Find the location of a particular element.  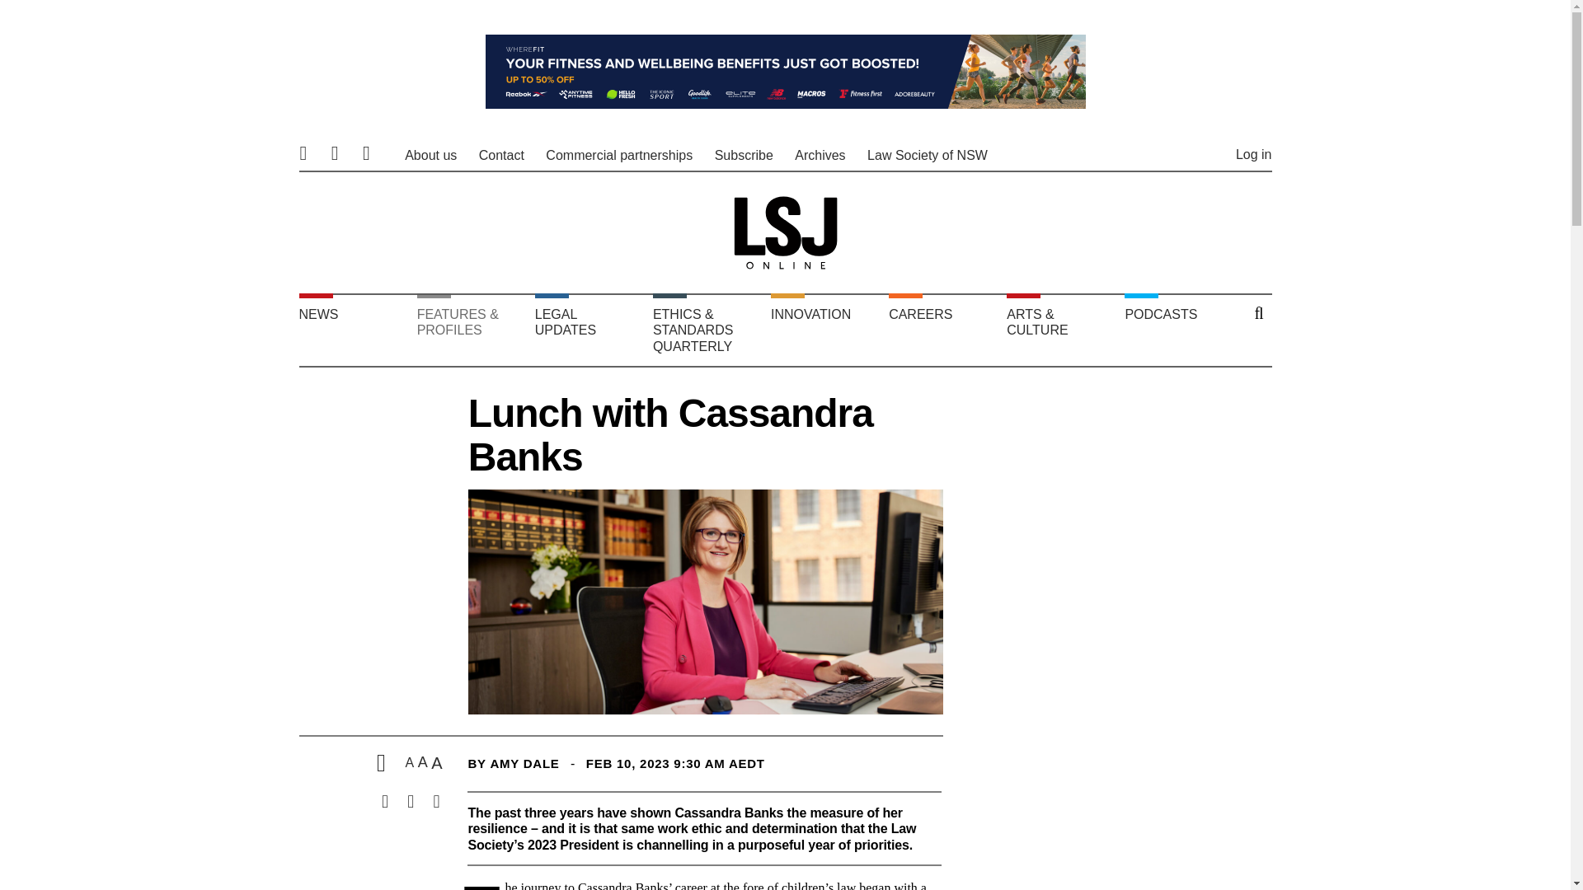

Subscribe is located at coordinates (744, 155).